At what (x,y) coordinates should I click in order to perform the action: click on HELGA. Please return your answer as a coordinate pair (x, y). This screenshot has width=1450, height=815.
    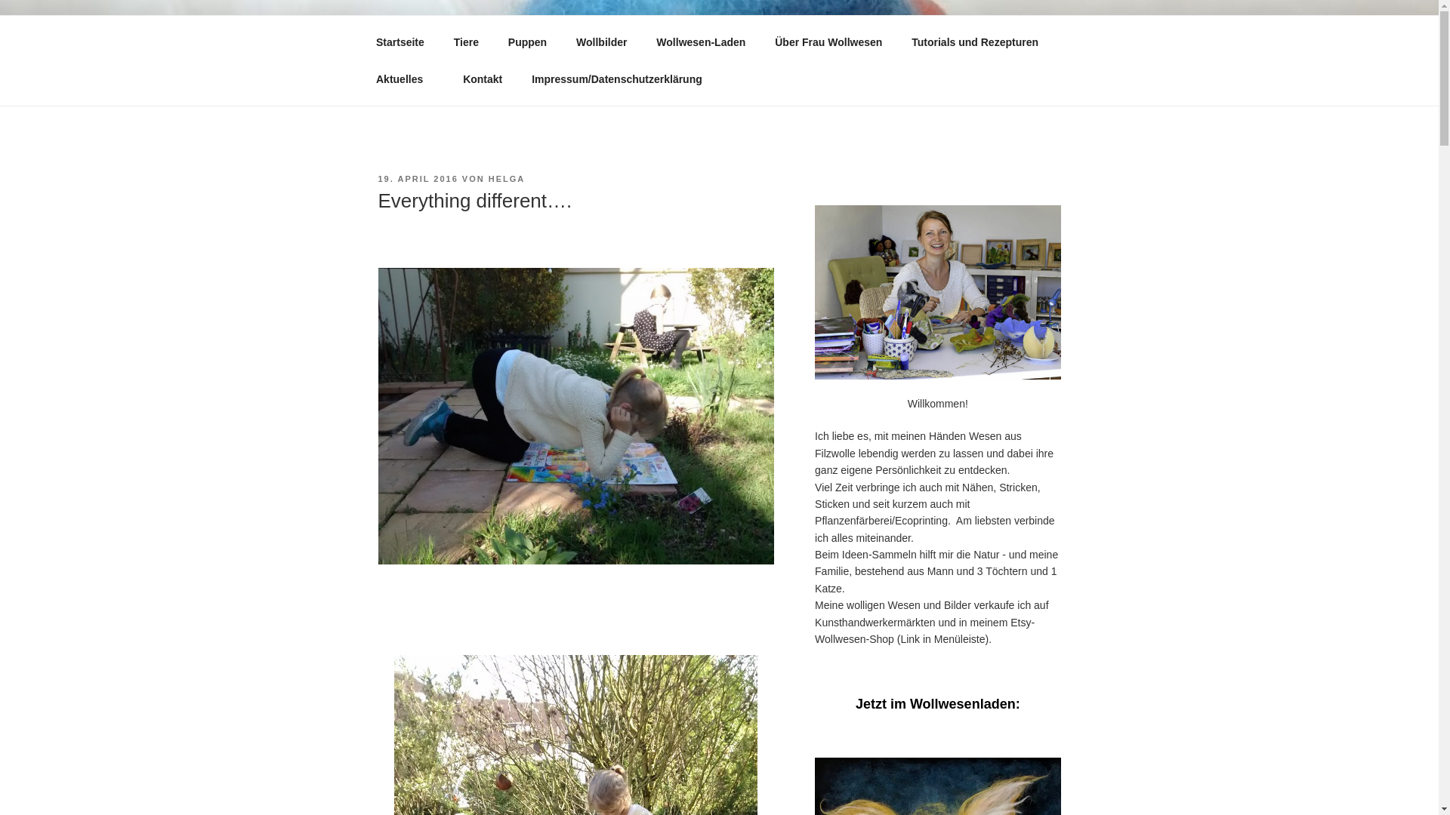
    Looking at the image, I should click on (507, 179).